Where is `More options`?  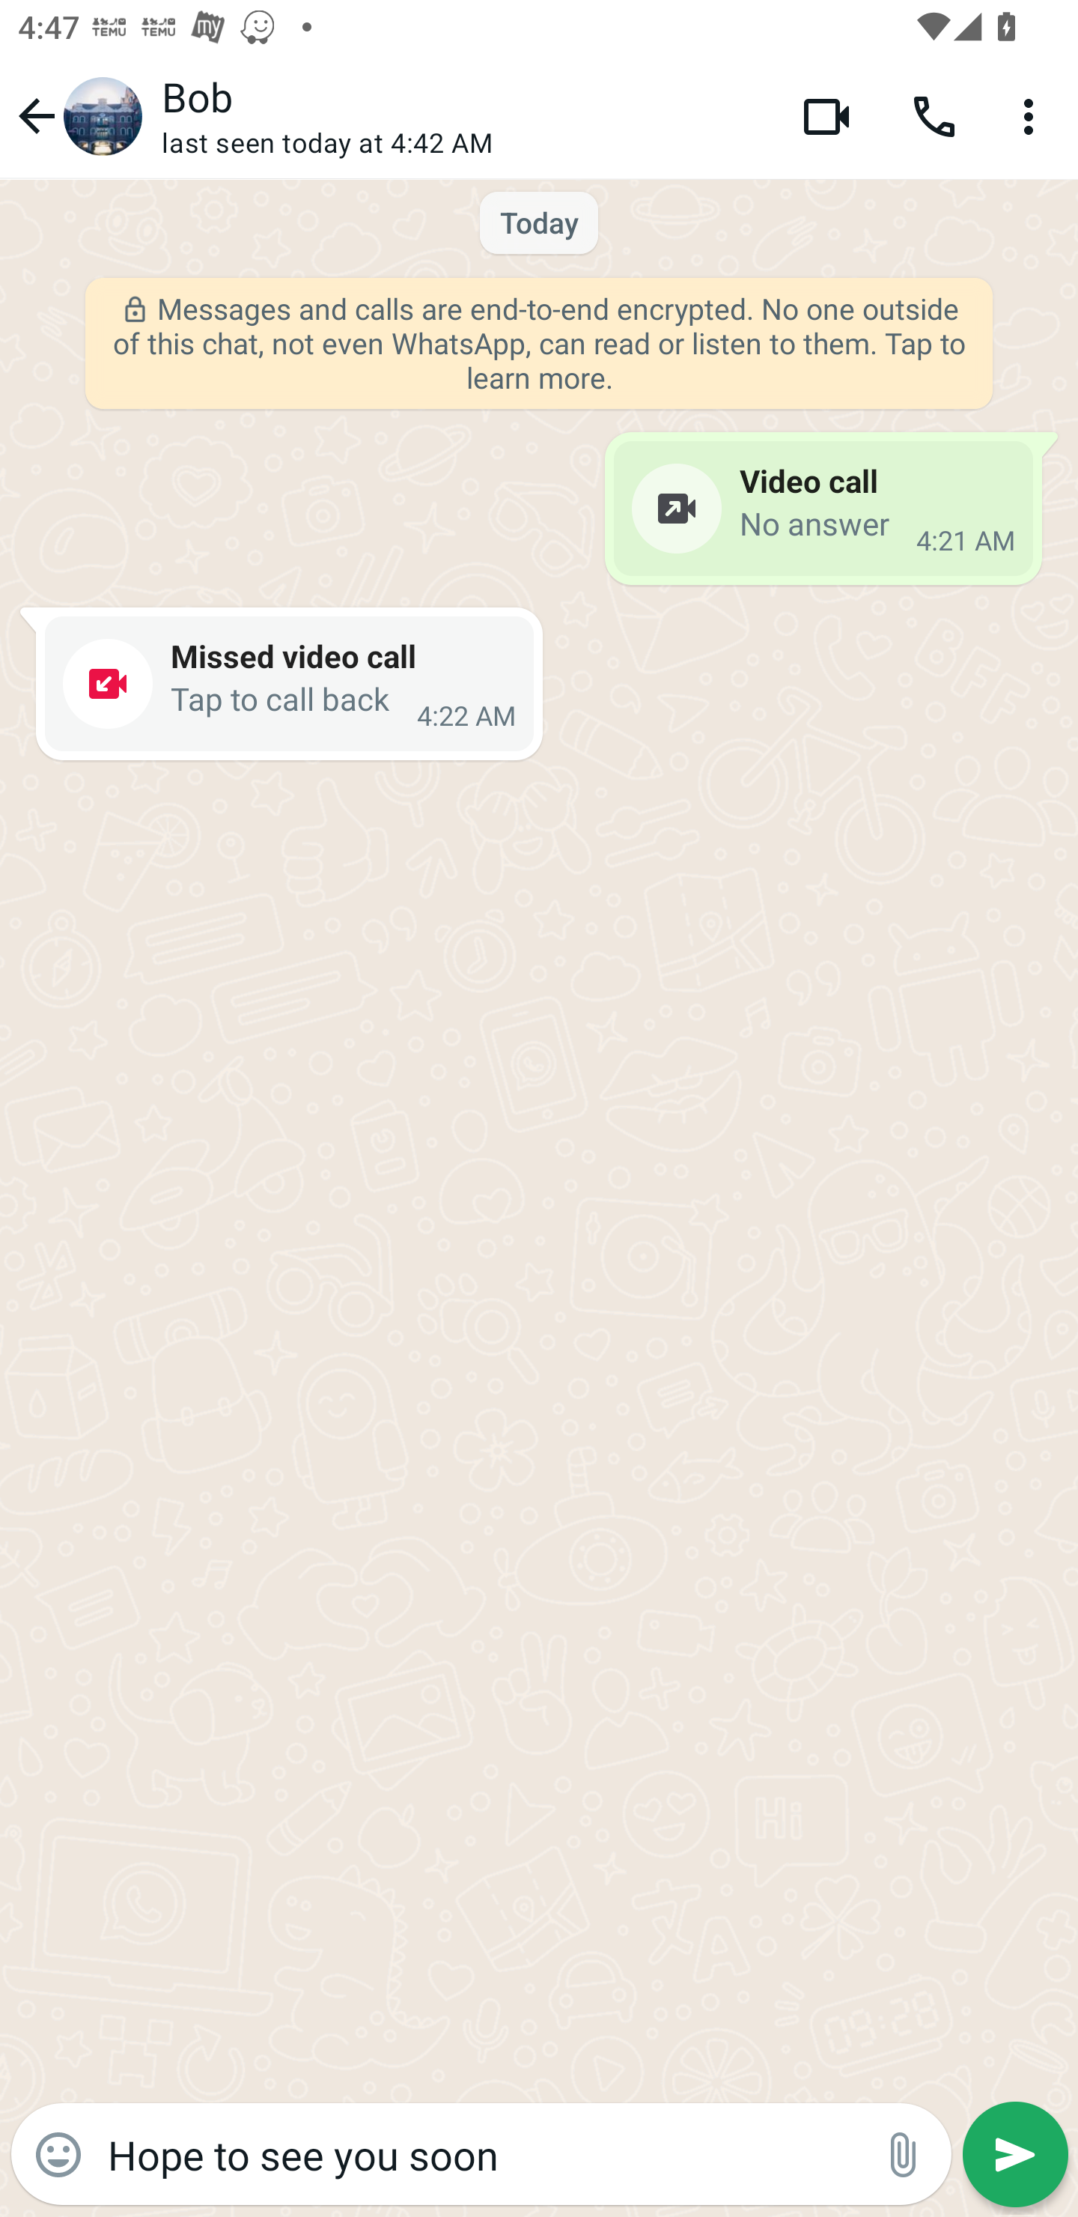
More options is located at coordinates (1033, 115).